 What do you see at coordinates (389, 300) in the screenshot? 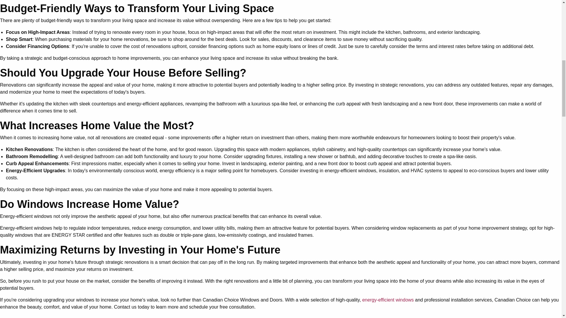
I see `energy-efficient windows` at bounding box center [389, 300].